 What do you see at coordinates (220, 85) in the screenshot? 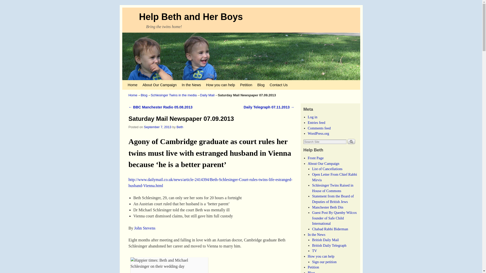
I see `How you can help` at bounding box center [220, 85].